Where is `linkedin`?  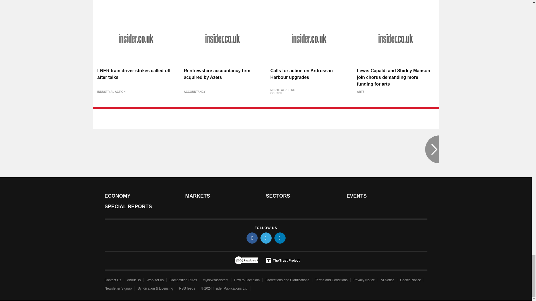
linkedin is located at coordinates (279, 238).